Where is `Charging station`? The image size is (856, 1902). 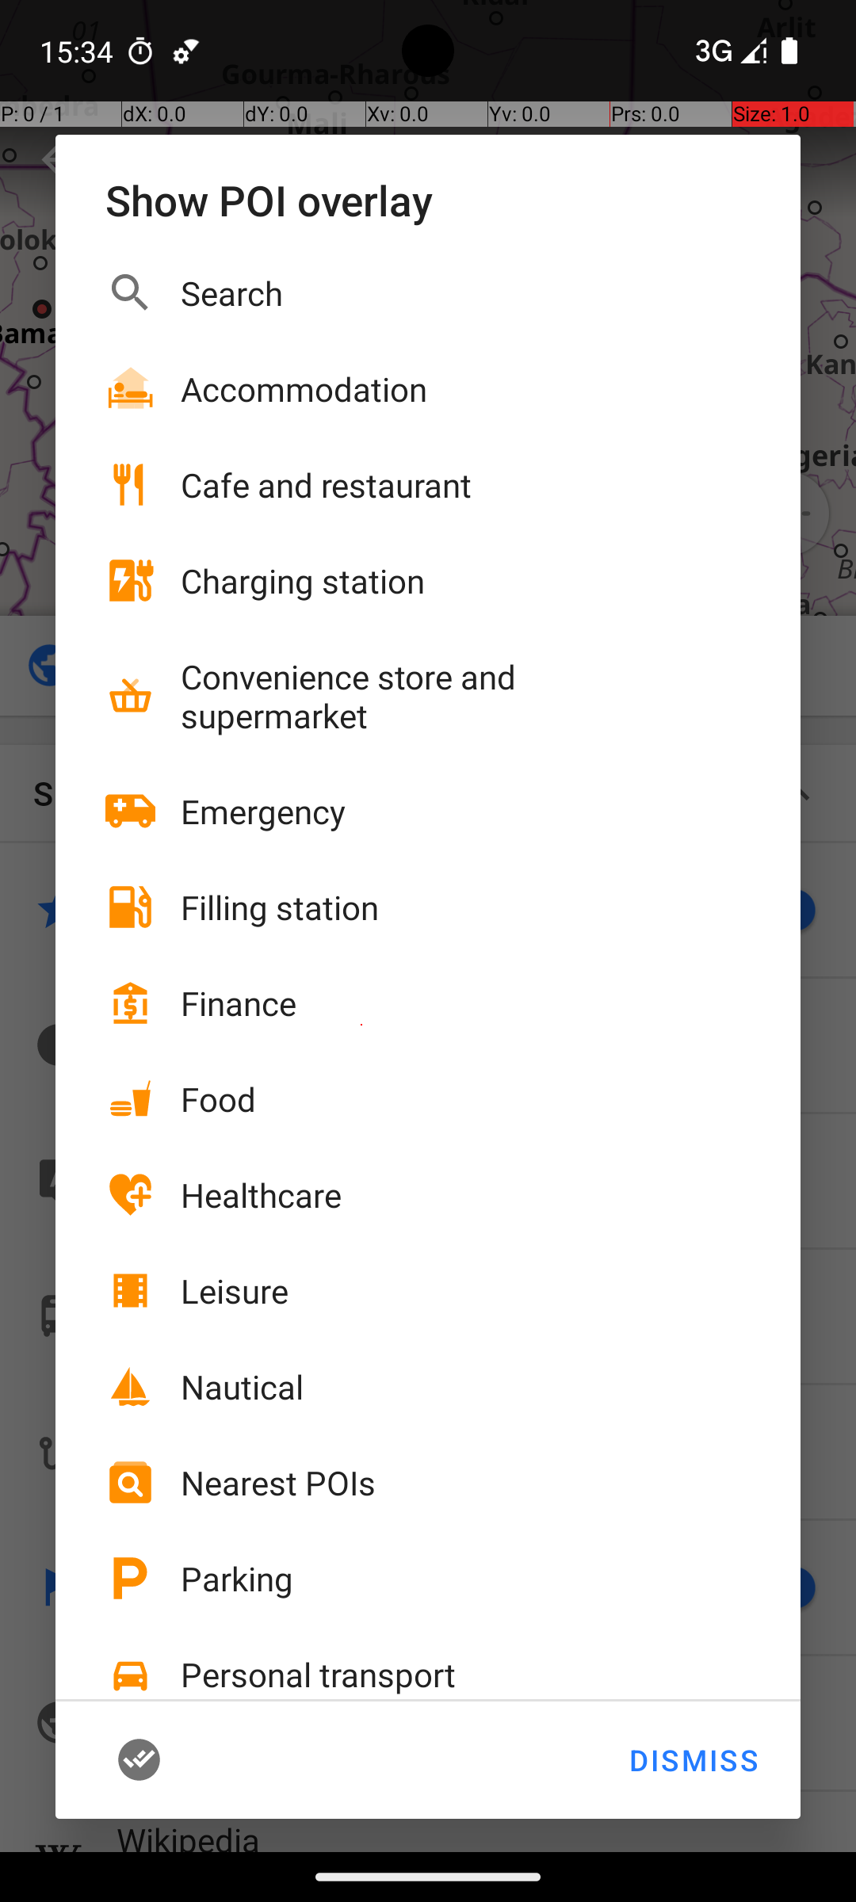
Charging station is located at coordinates (303, 580).